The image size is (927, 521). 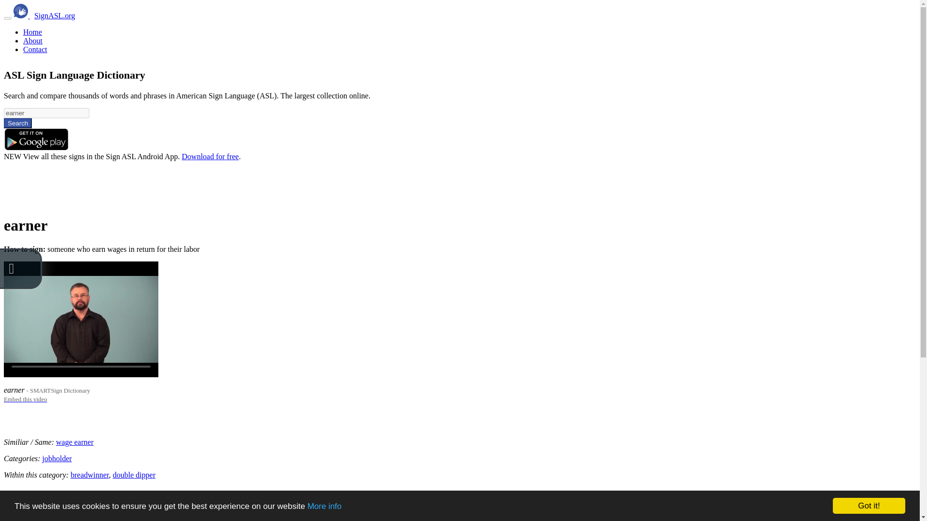 What do you see at coordinates (25, 398) in the screenshot?
I see `Embed this video` at bounding box center [25, 398].